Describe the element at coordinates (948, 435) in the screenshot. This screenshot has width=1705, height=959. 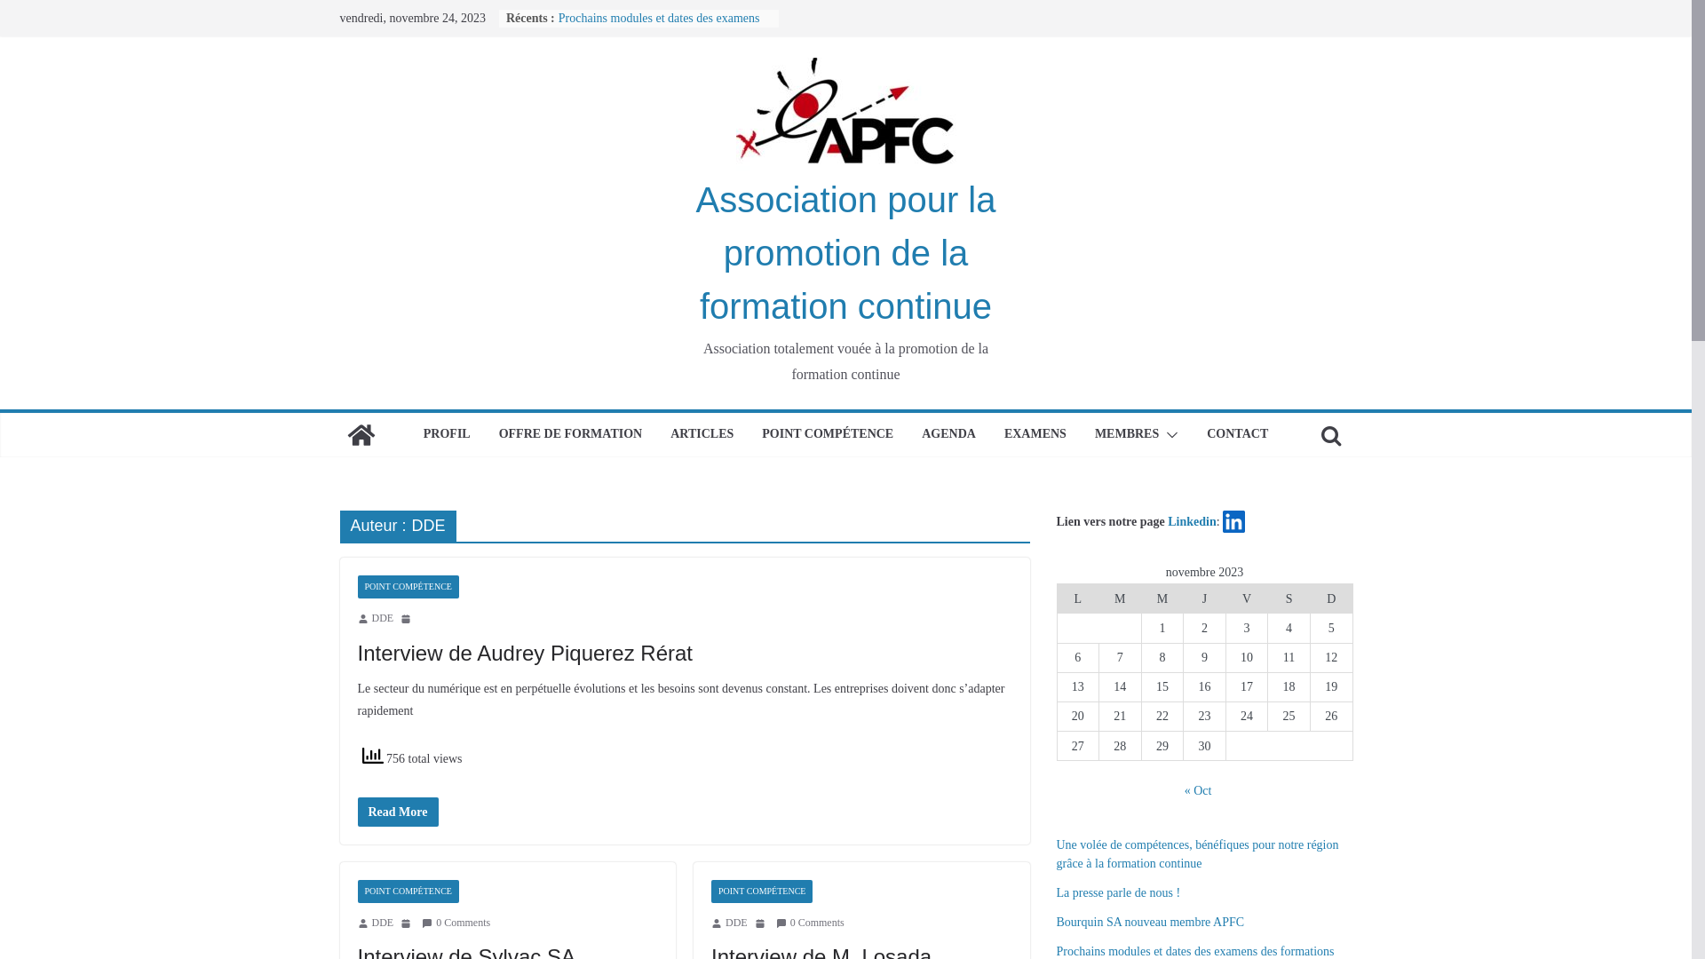
I see `AGENDA` at that location.